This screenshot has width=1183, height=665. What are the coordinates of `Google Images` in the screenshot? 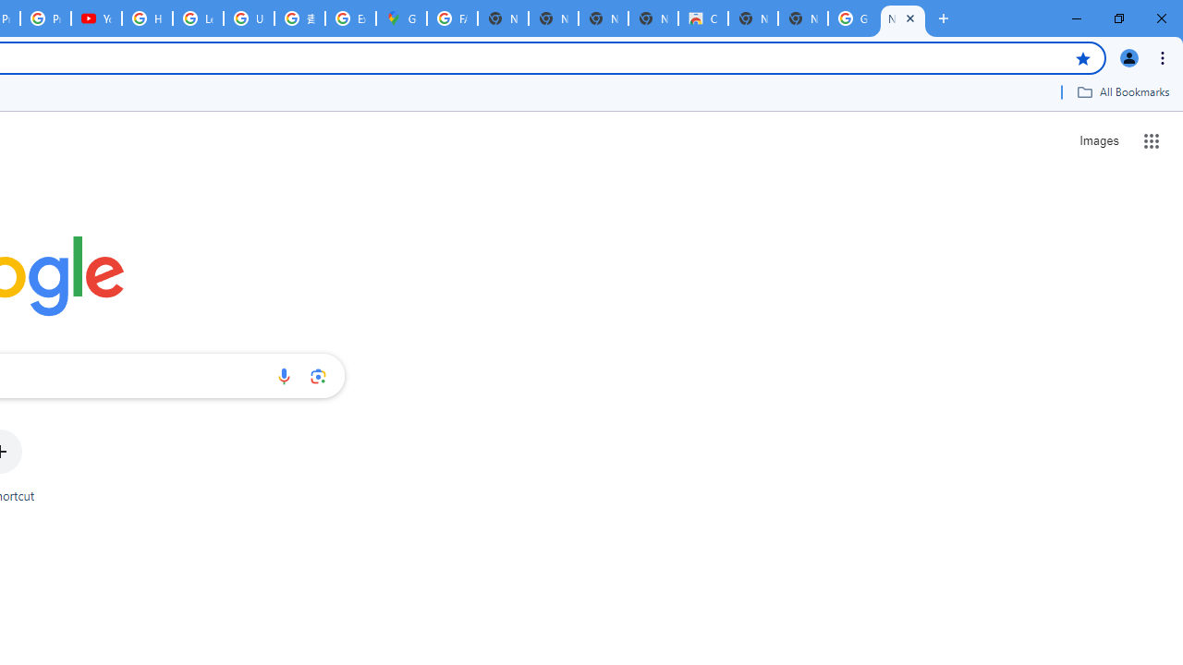 It's located at (852, 18).